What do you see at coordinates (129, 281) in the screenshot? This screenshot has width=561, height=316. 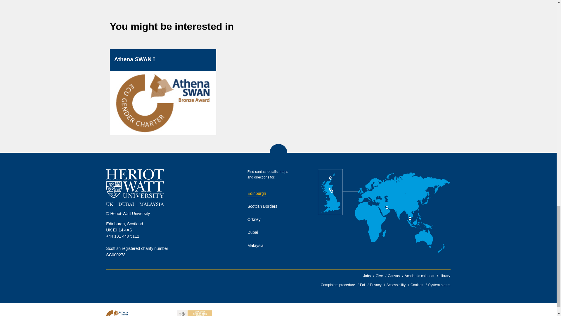 I see `Facebook` at bounding box center [129, 281].